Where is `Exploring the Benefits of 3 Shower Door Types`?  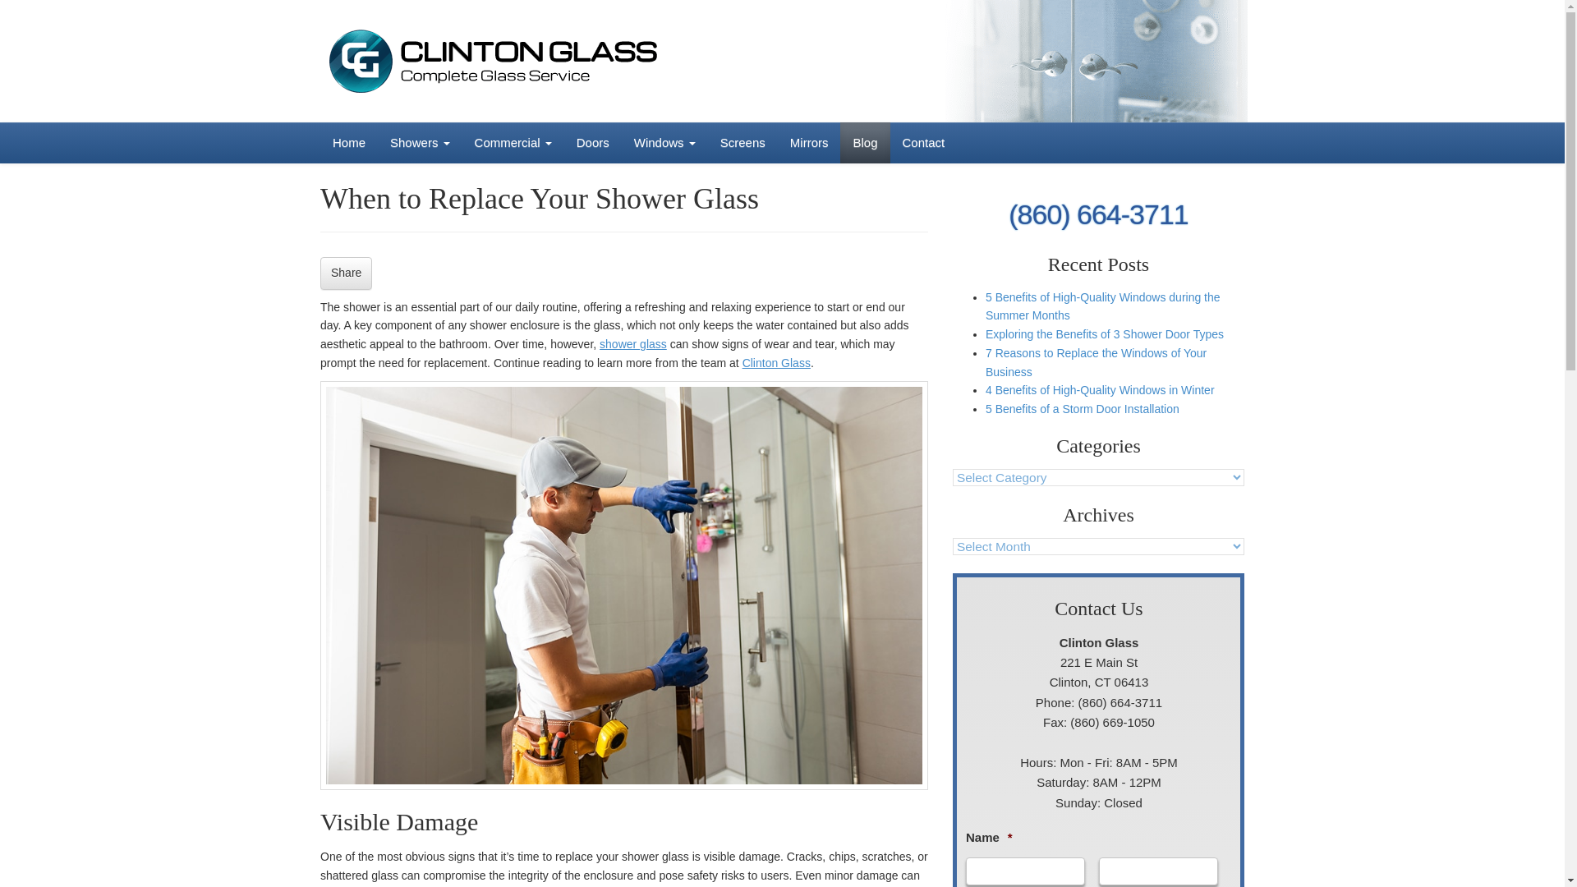 Exploring the Benefits of 3 Shower Door Types is located at coordinates (1104, 333).